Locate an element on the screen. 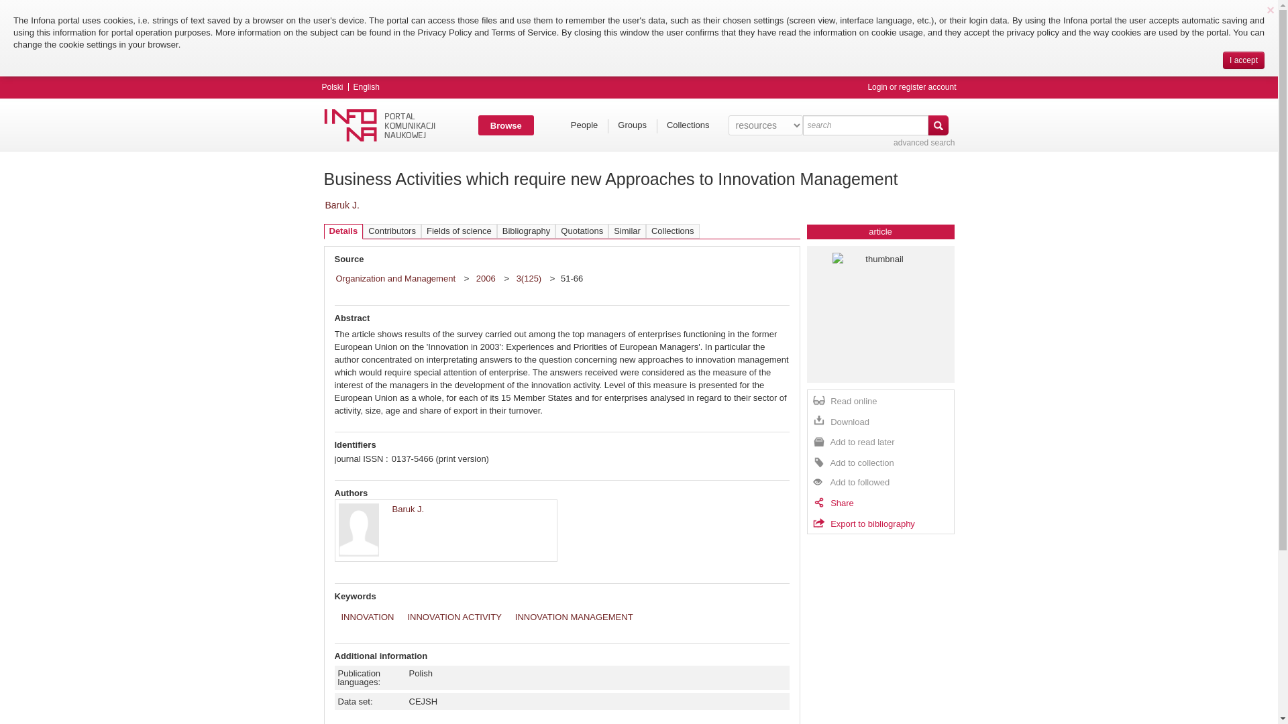 The image size is (1288, 724). Bibliography is located at coordinates (527, 231).